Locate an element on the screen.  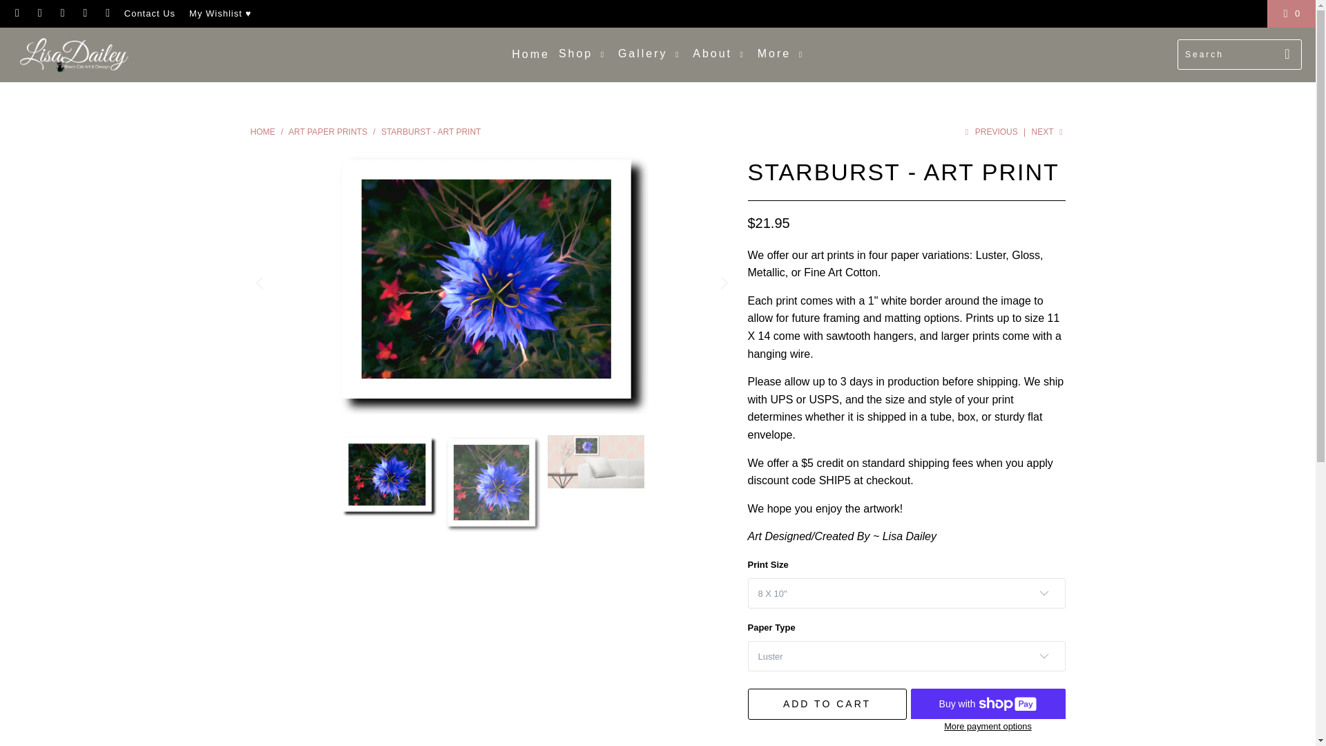
Art Paper Prints is located at coordinates (327, 131).